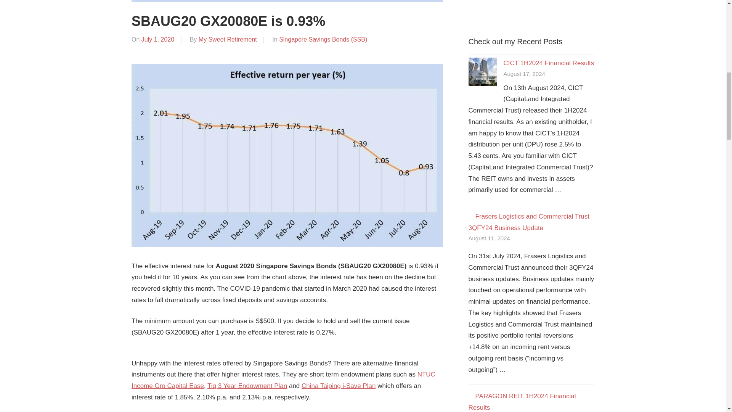 The height and width of the screenshot is (412, 732). I want to click on My Sweet Retirement, so click(227, 40).